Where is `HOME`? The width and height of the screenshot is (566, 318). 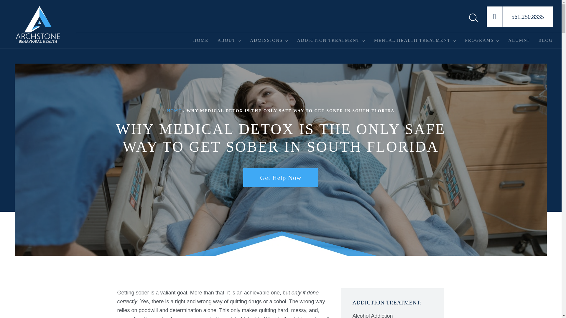
HOME is located at coordinates (200, 40).